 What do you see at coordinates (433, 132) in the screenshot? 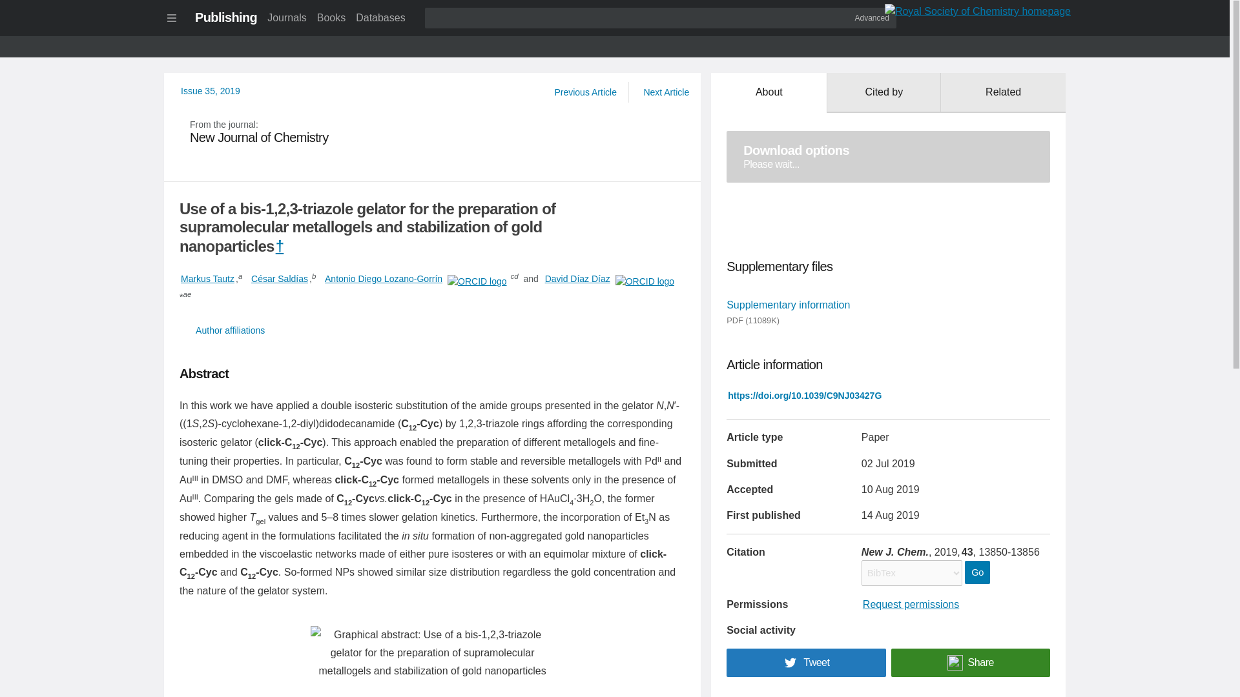
I see `Markus Tautz` at bounding box center [433, 132].